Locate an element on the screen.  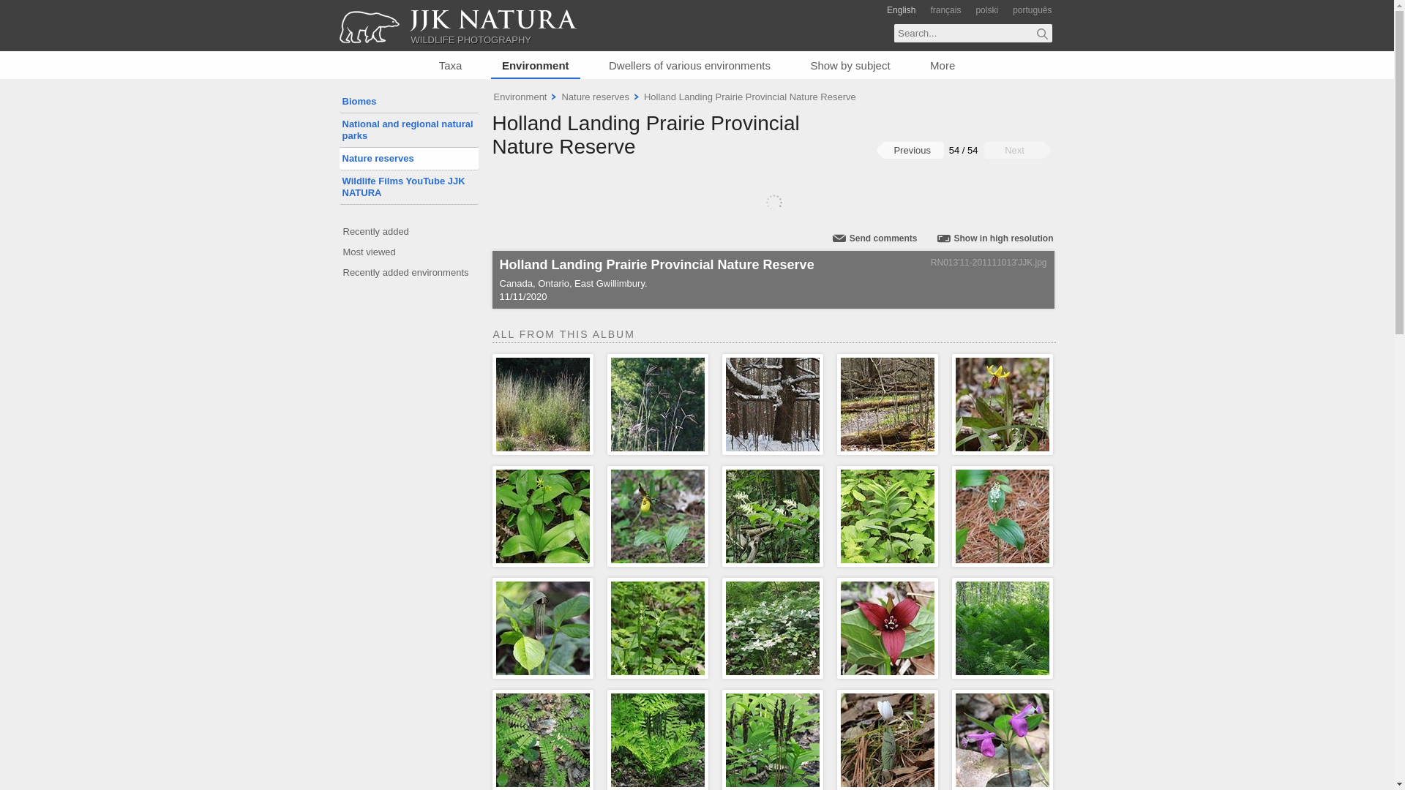
Nature reserves is located at coordinates (594, 97).